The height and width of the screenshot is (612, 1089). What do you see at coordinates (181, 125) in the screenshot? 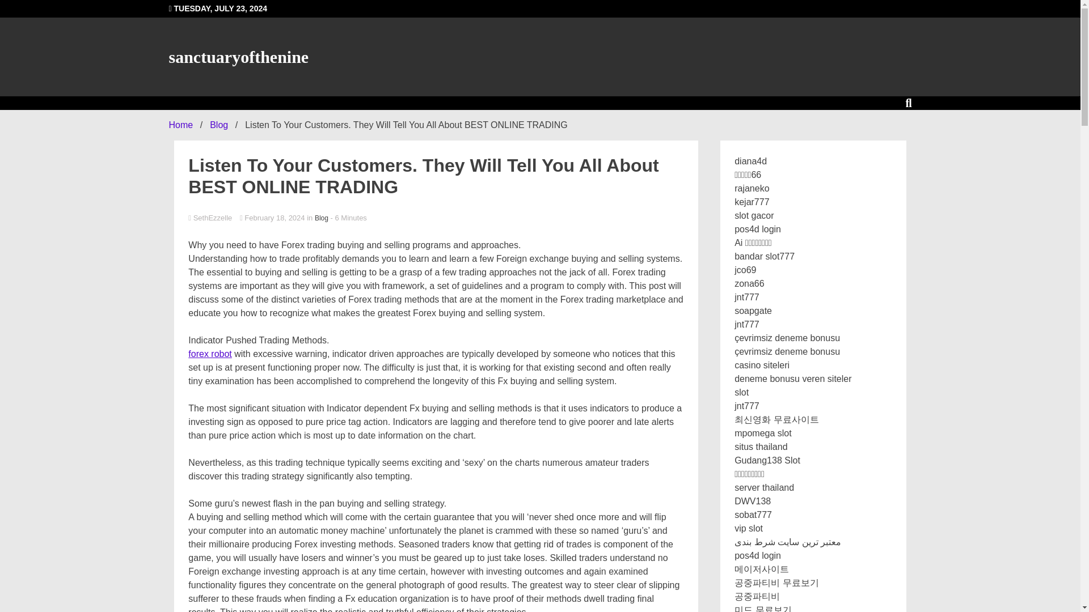
I see `Home` at bounding box center [181, 125].